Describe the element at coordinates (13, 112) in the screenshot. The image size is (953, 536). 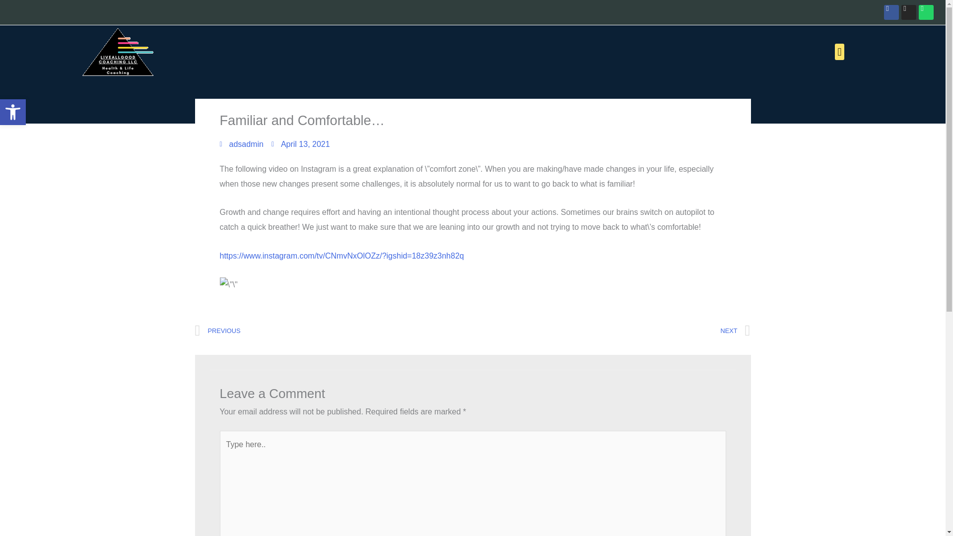
I see `High Contrast` at that location.